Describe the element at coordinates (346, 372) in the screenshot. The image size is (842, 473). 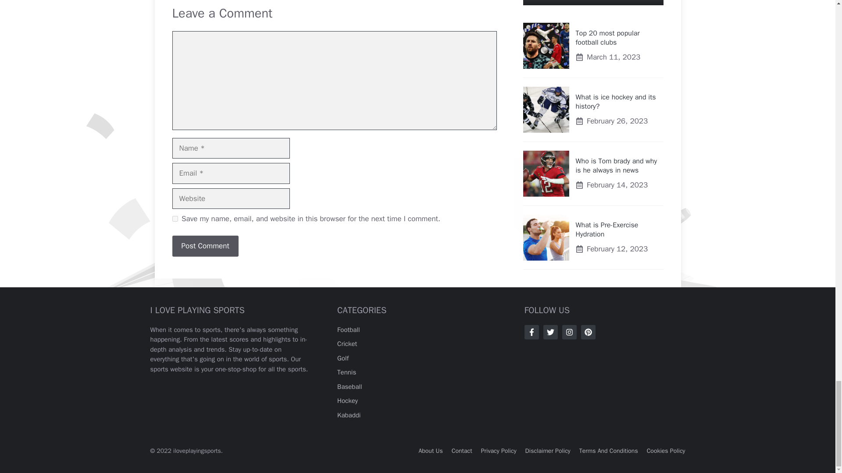
I see `Tennis` at that location.